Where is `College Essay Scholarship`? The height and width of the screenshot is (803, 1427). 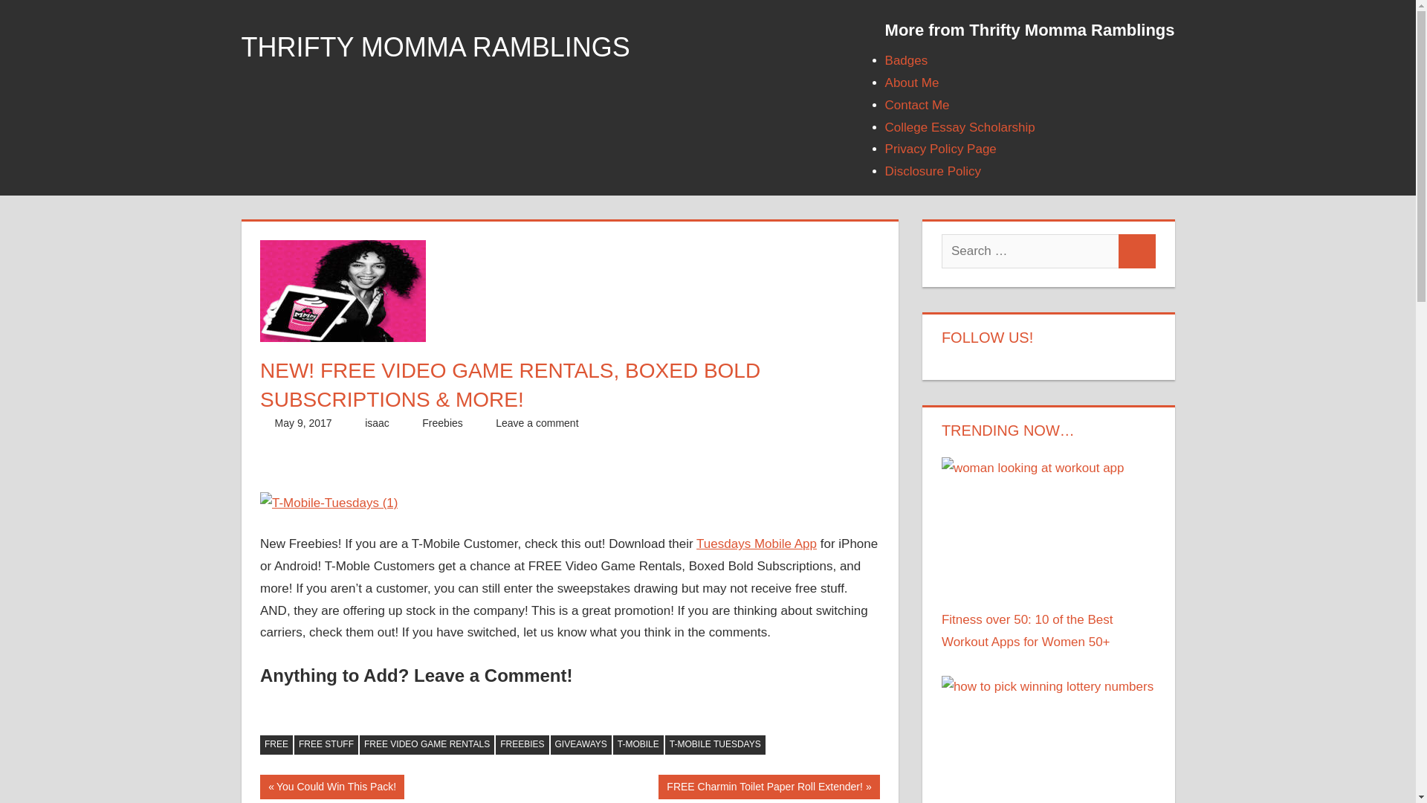
College Essay Scholarship is located at coordinates (442, 422).